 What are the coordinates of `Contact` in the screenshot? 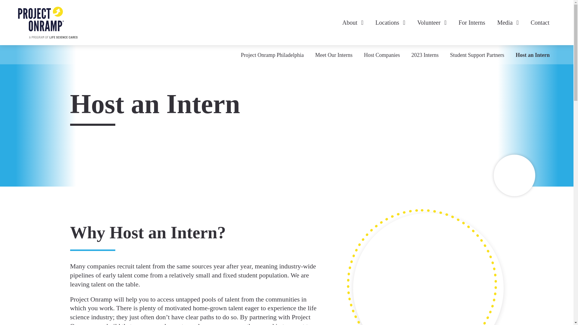 It's located at (540, 22).